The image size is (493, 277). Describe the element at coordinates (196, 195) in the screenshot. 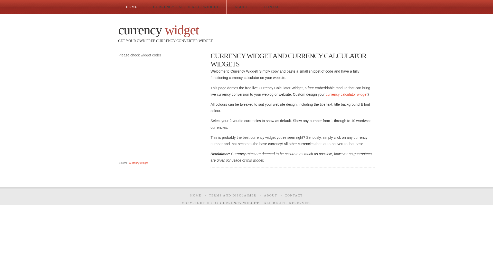

I see `HOME` at that location.